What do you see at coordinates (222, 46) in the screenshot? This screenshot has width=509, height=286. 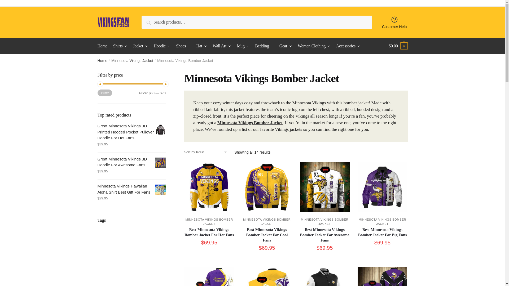 I see `Wall Art` at bounding box center [222, 46].